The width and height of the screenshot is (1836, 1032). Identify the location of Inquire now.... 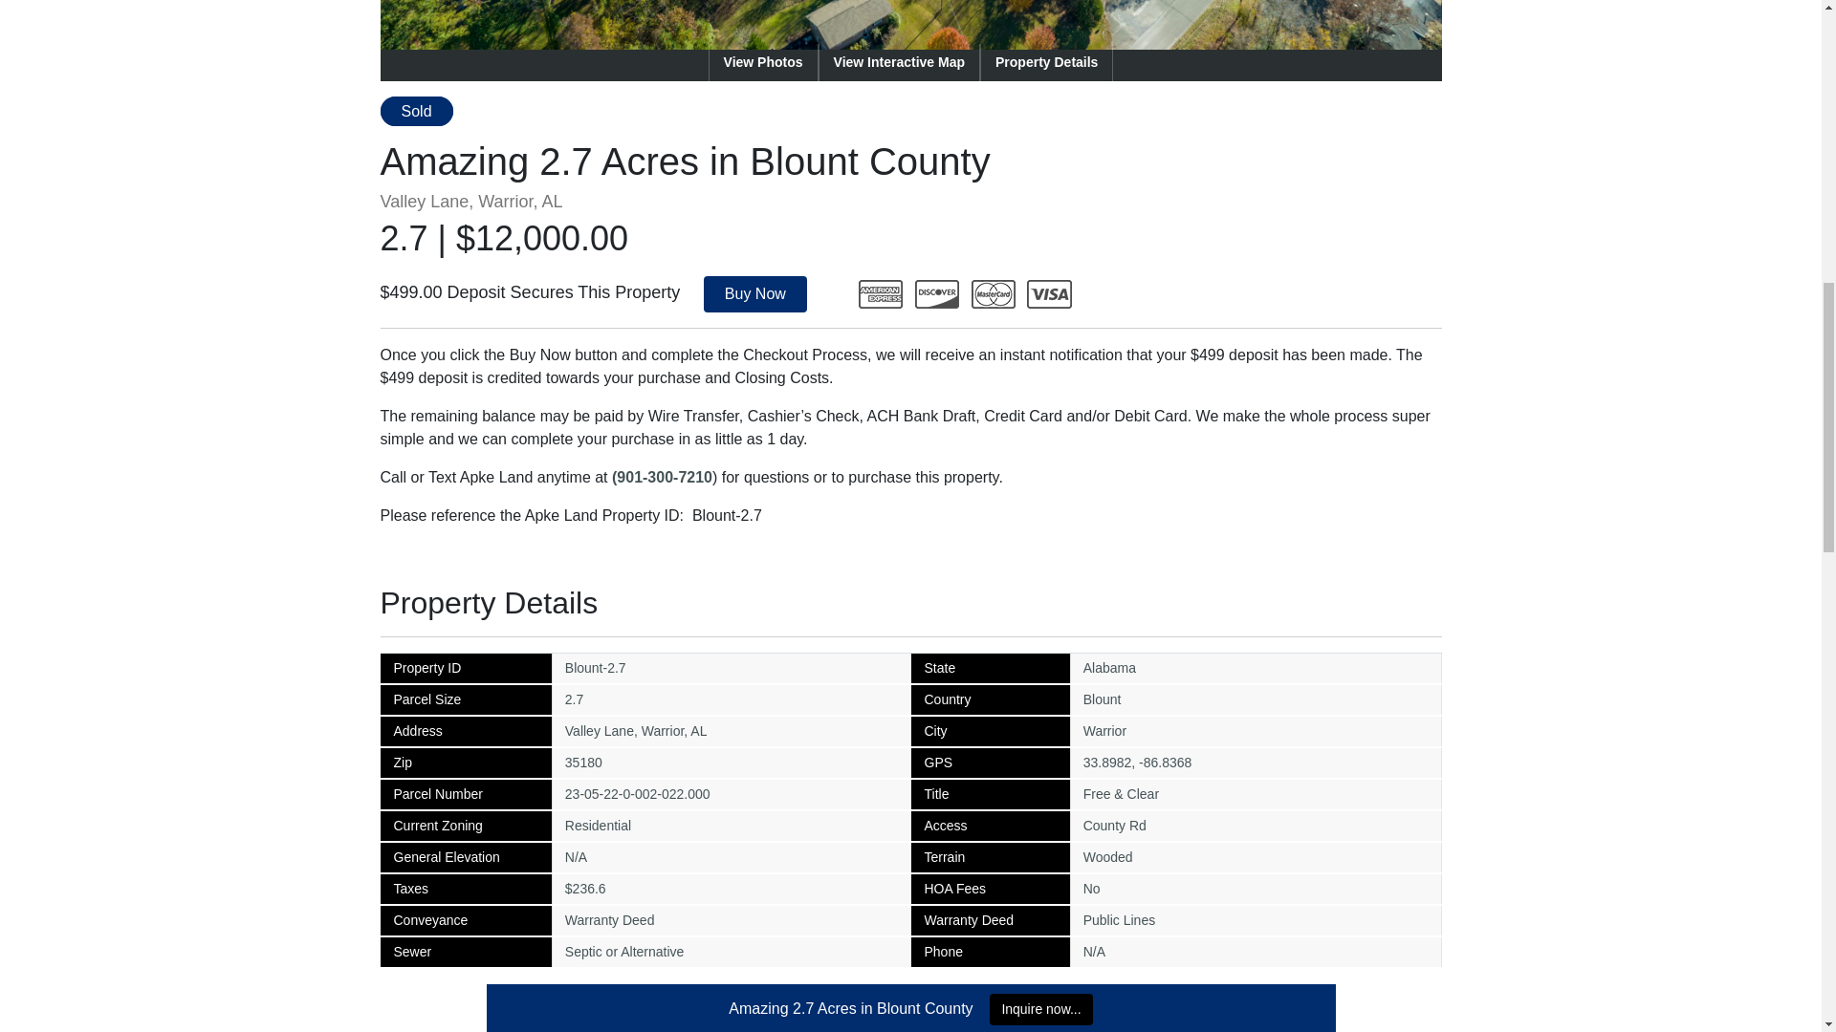
(1040, 1009).